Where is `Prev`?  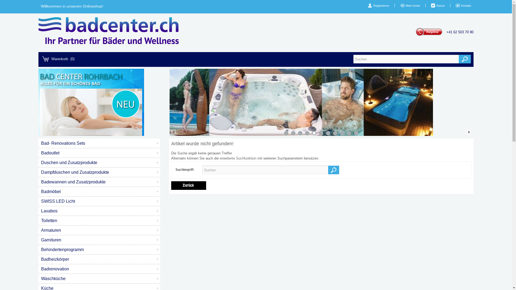
Prev is located at coordinates (174, 132).